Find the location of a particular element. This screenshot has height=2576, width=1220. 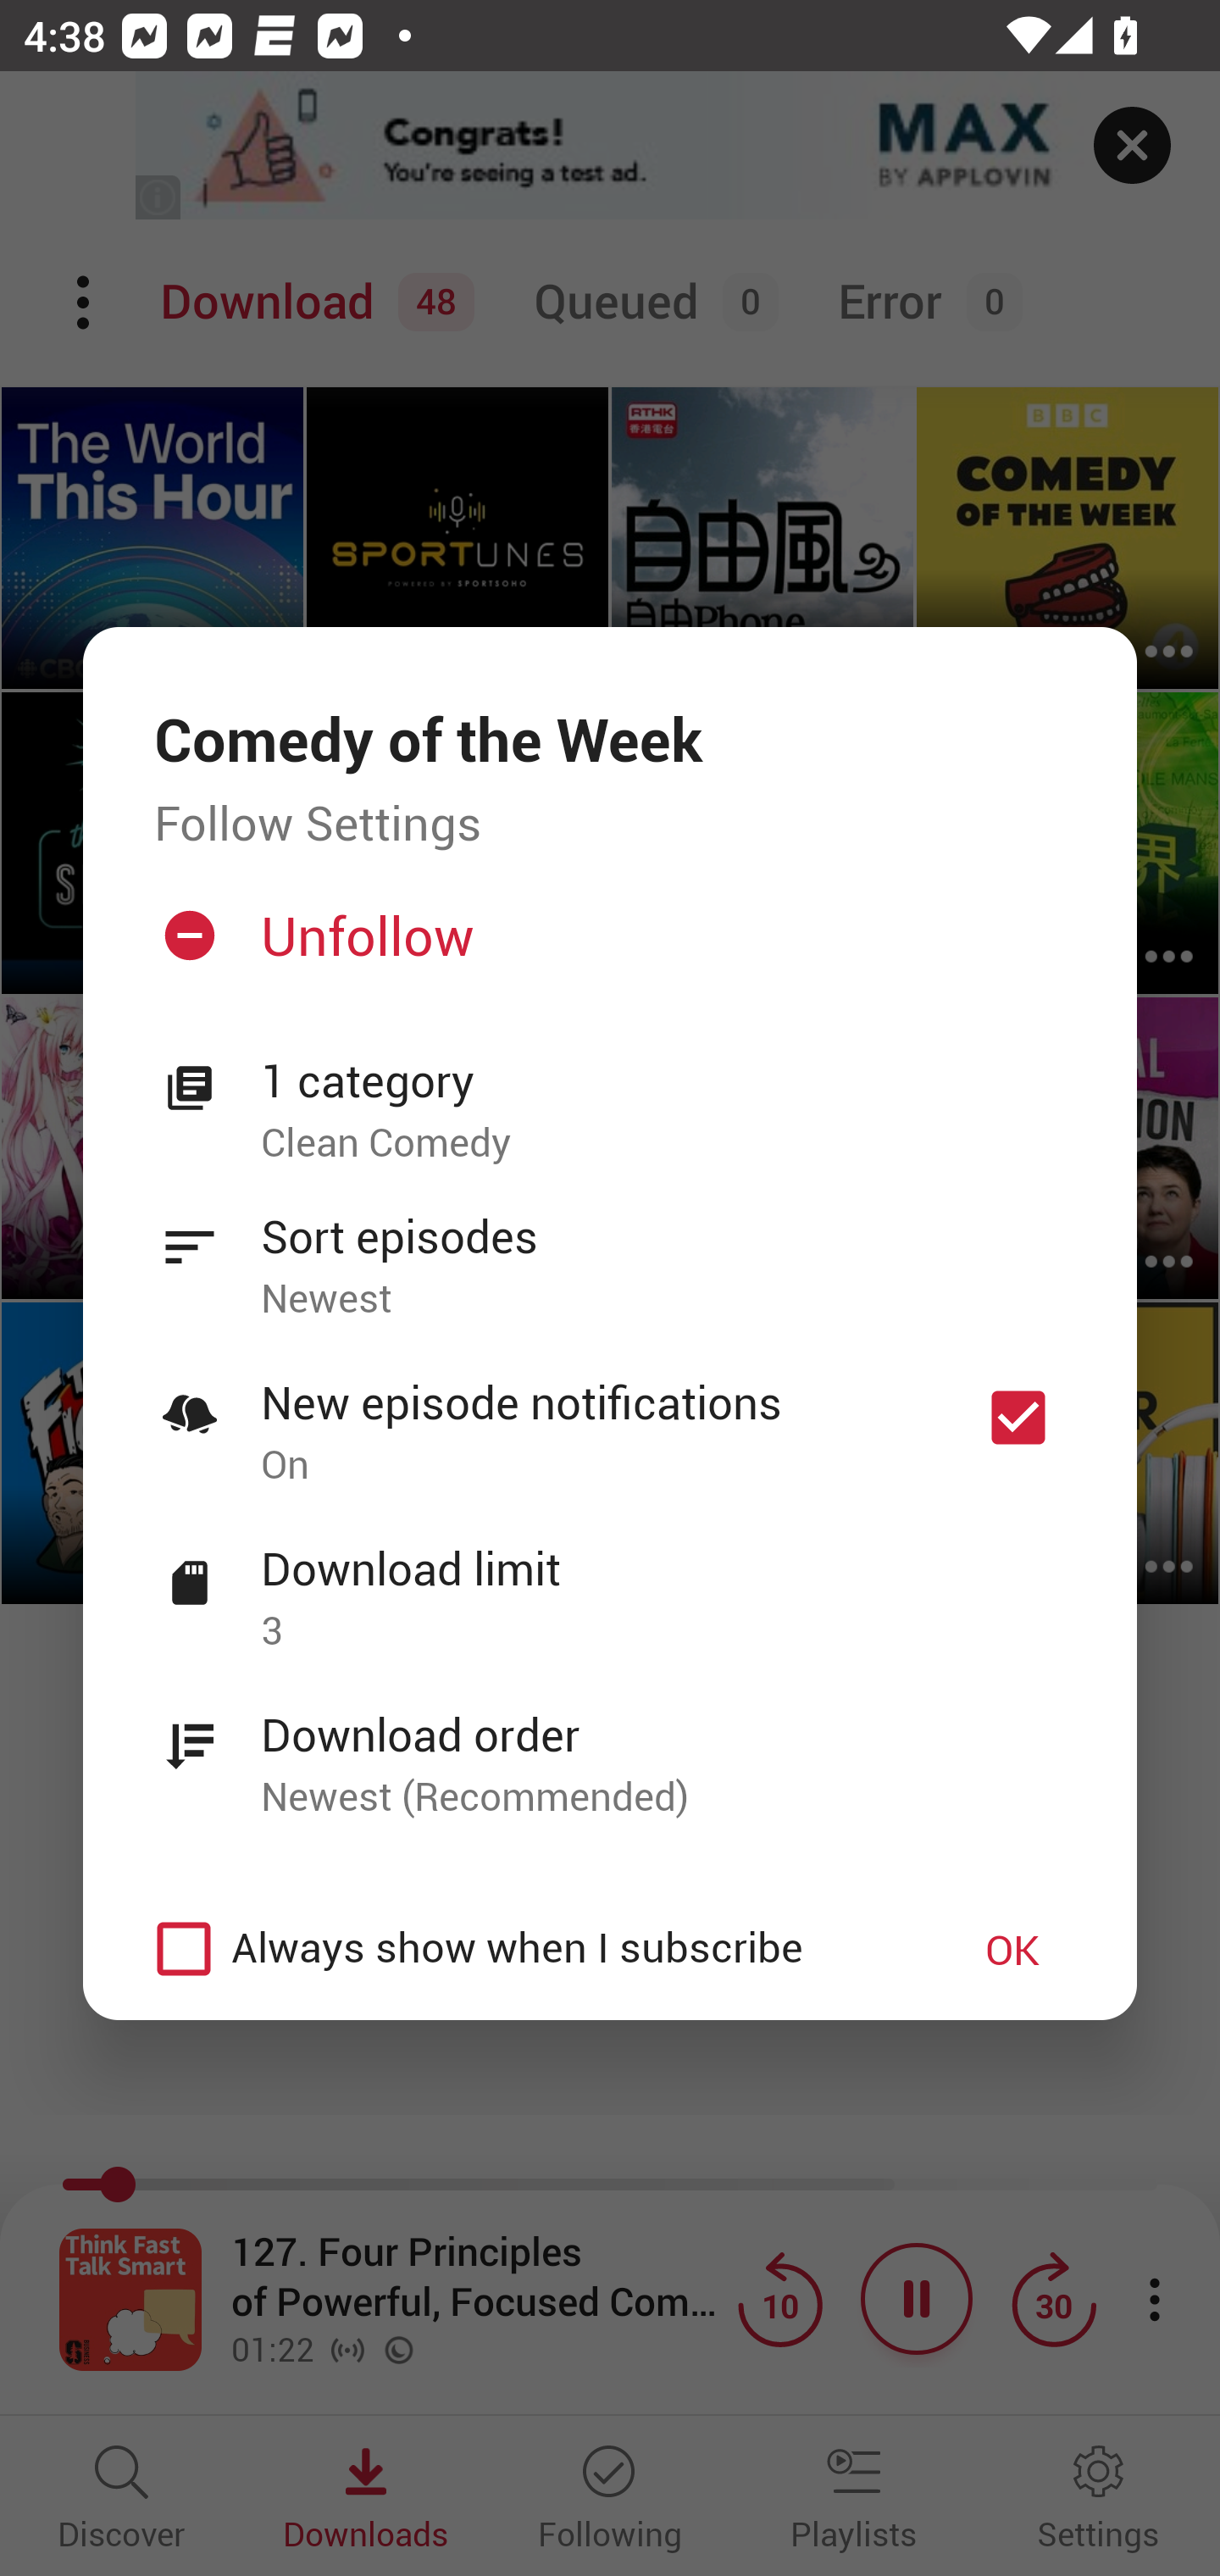

Clean Comedy is located at coordinates (663, 1144).